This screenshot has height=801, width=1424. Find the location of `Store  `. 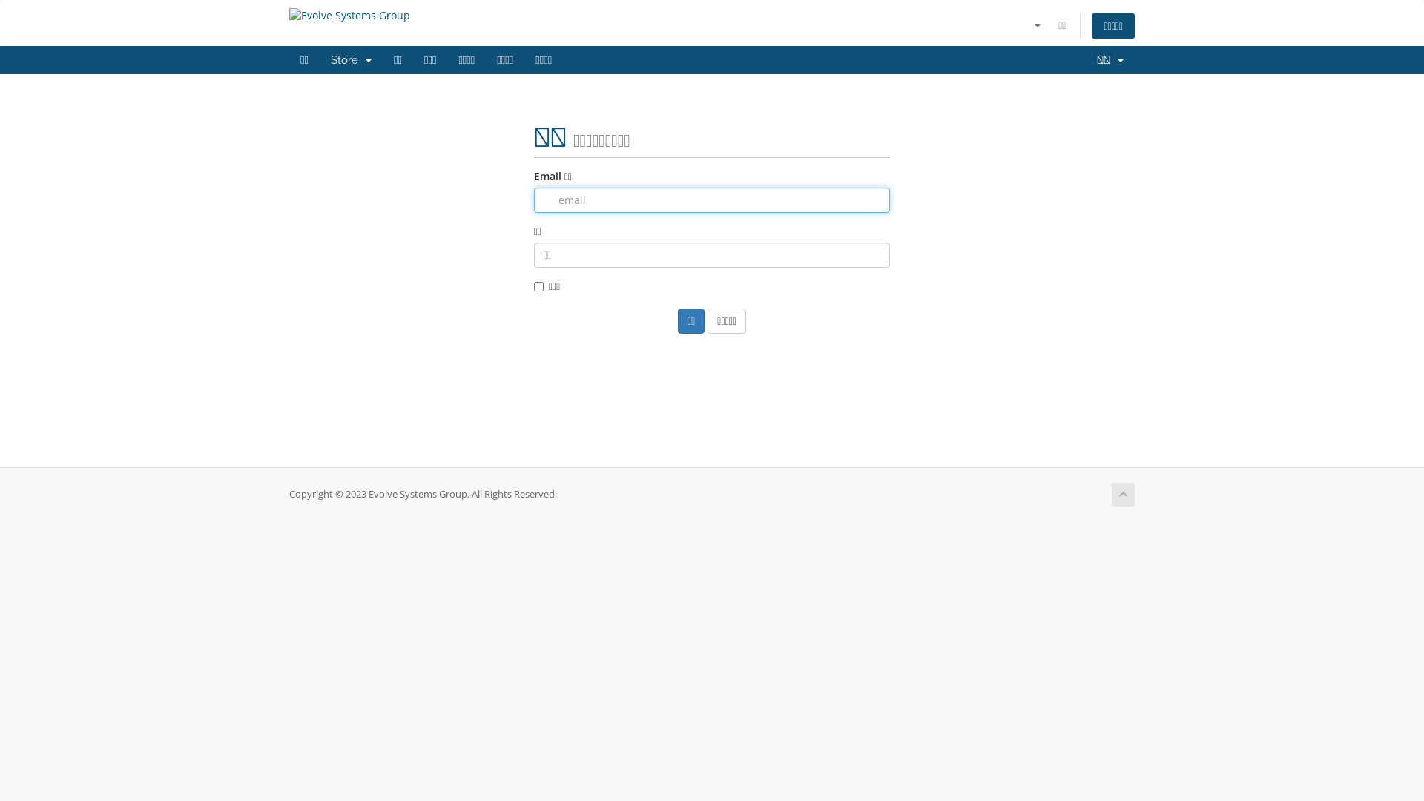

Store   is located at coordinates (352, 60).